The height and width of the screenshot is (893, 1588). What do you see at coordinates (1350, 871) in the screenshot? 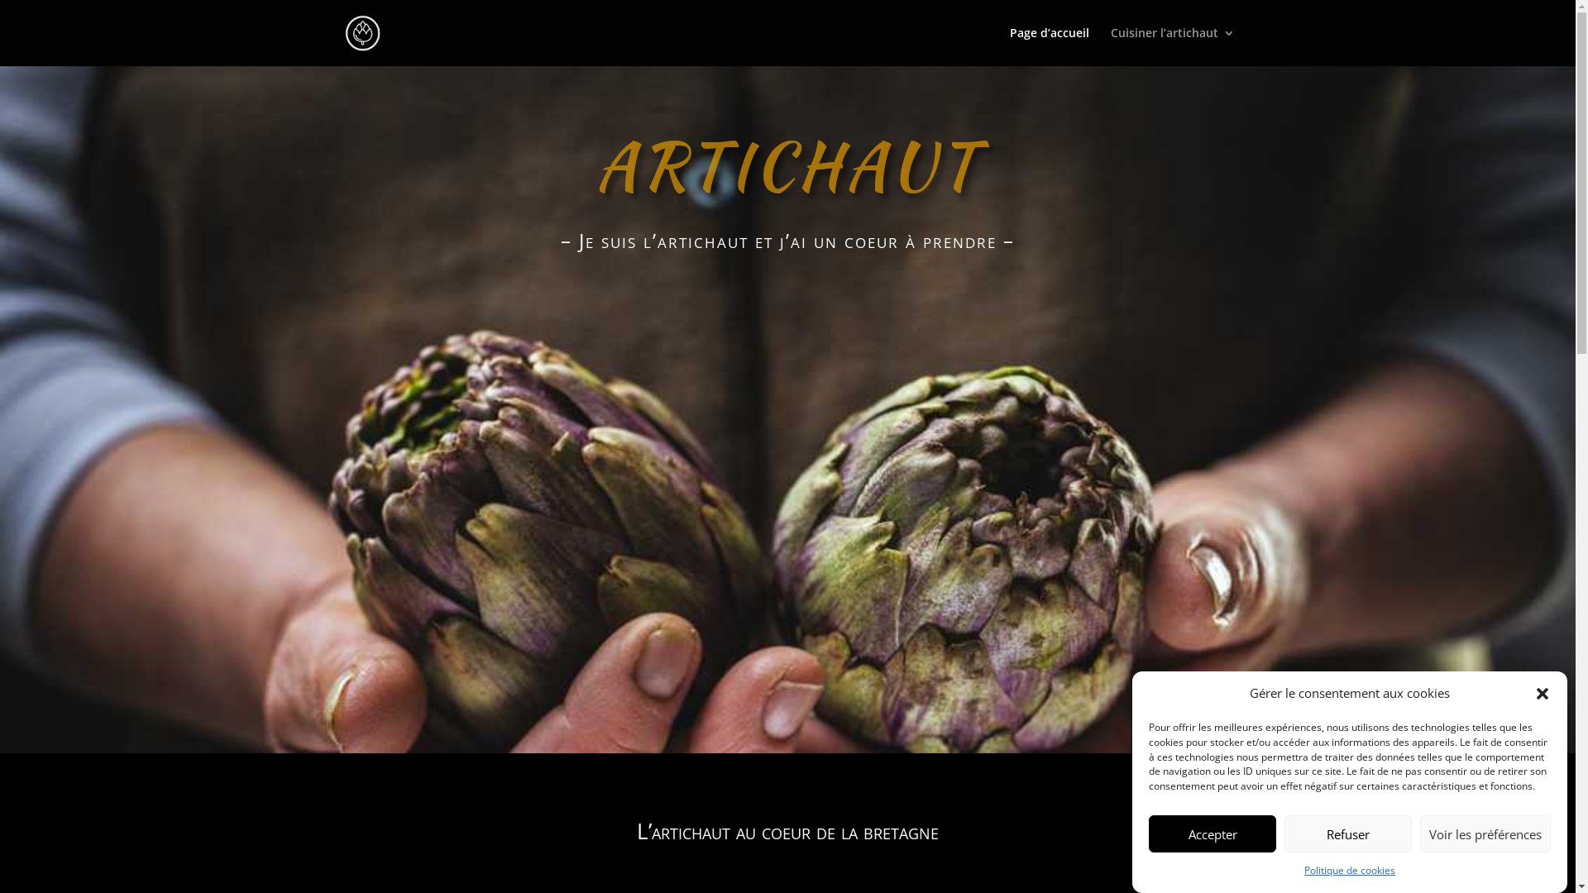
I see `Politique de cookies` at bounding box center [1350, 871].